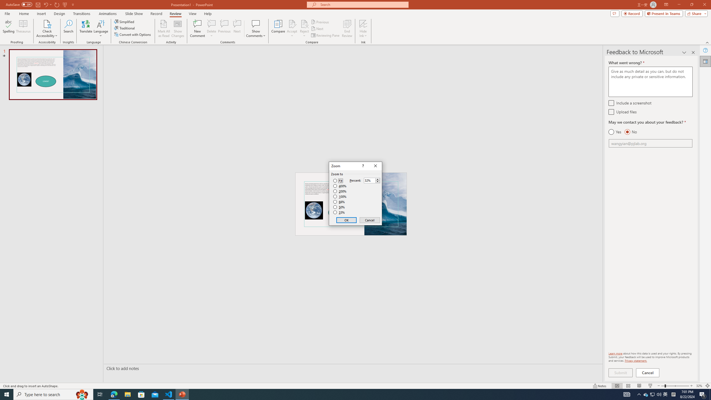  What do you see at coordinates (211, 24) in the screenshot?
I see `Delete` at bounding box center [211, 24].